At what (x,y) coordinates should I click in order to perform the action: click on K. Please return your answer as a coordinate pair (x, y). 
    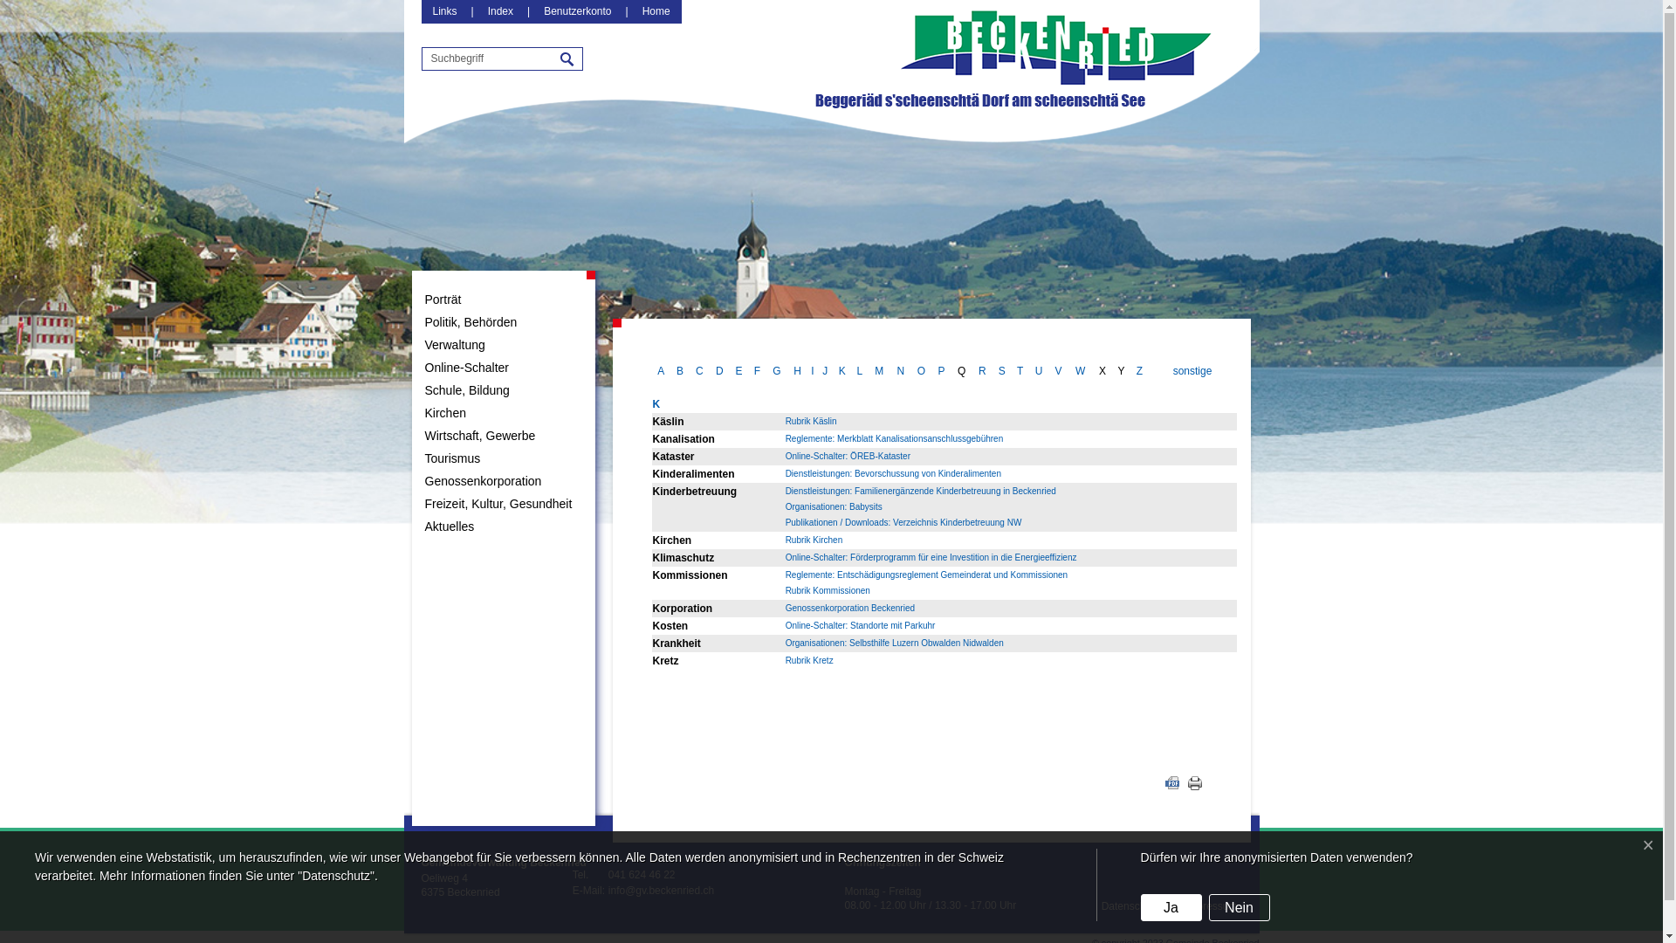
    Looking at the image, I should click on (656, 412).